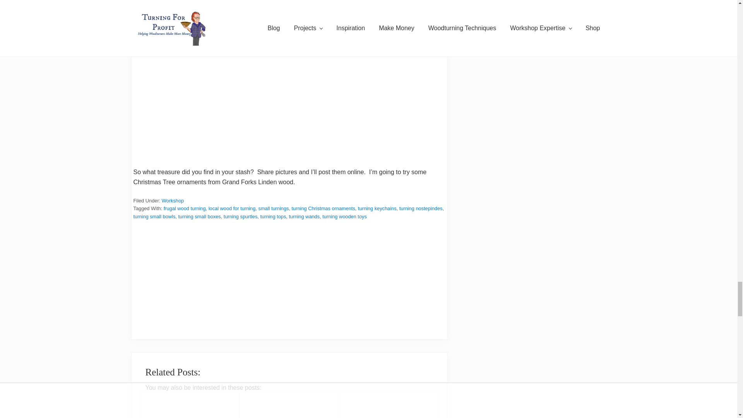  Describe the element at coordinates (389, 406) in the screenshot. I see `9 Shop Safety Tips for Woodturners` at that location.